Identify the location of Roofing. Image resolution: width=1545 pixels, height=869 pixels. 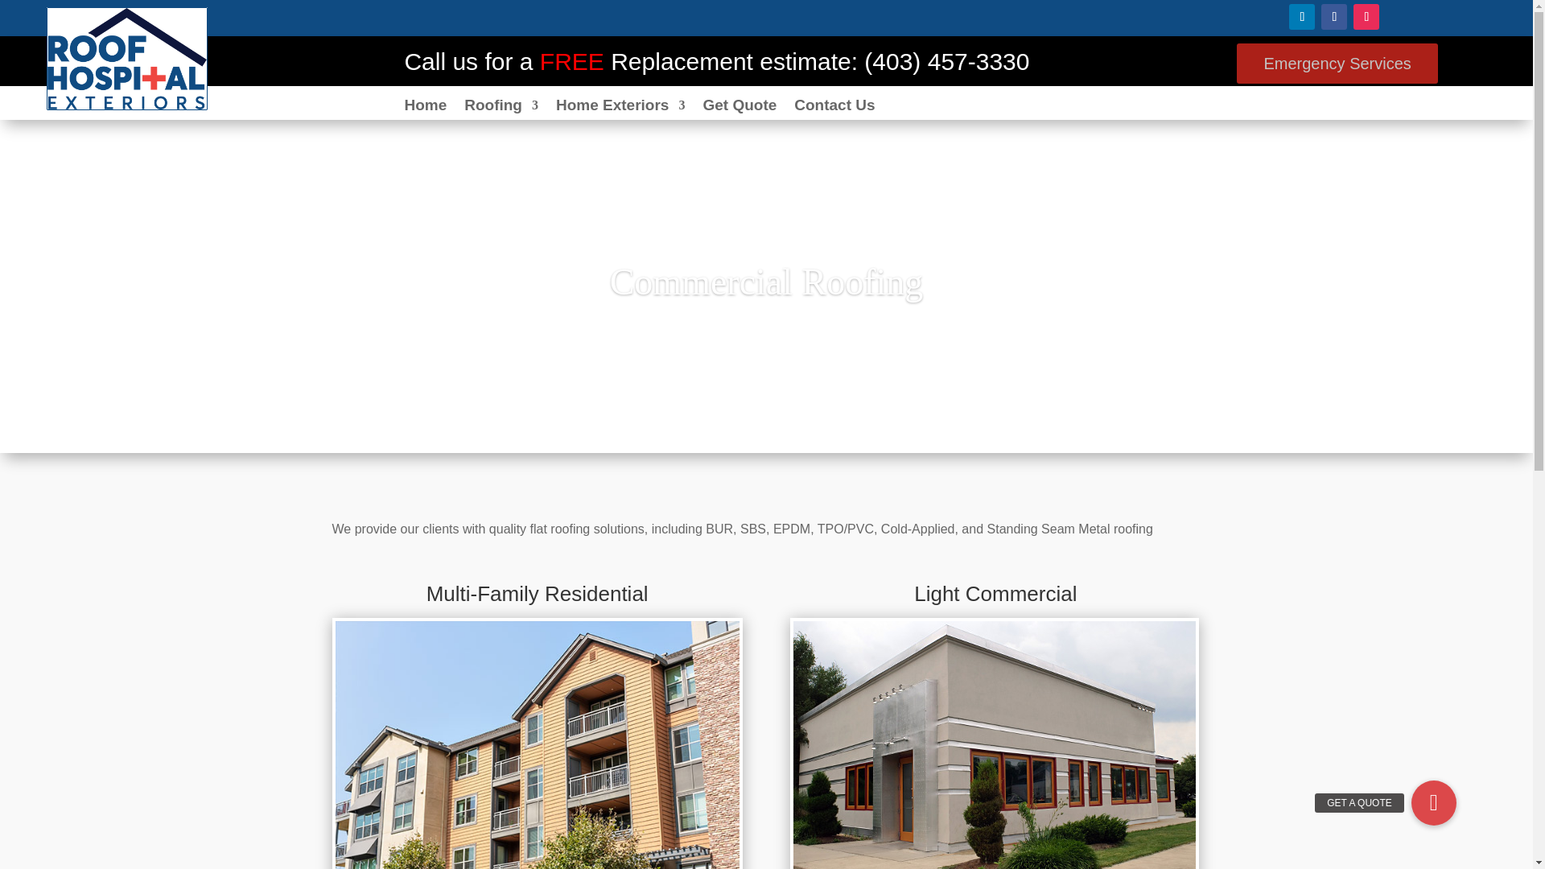
(501, 108).